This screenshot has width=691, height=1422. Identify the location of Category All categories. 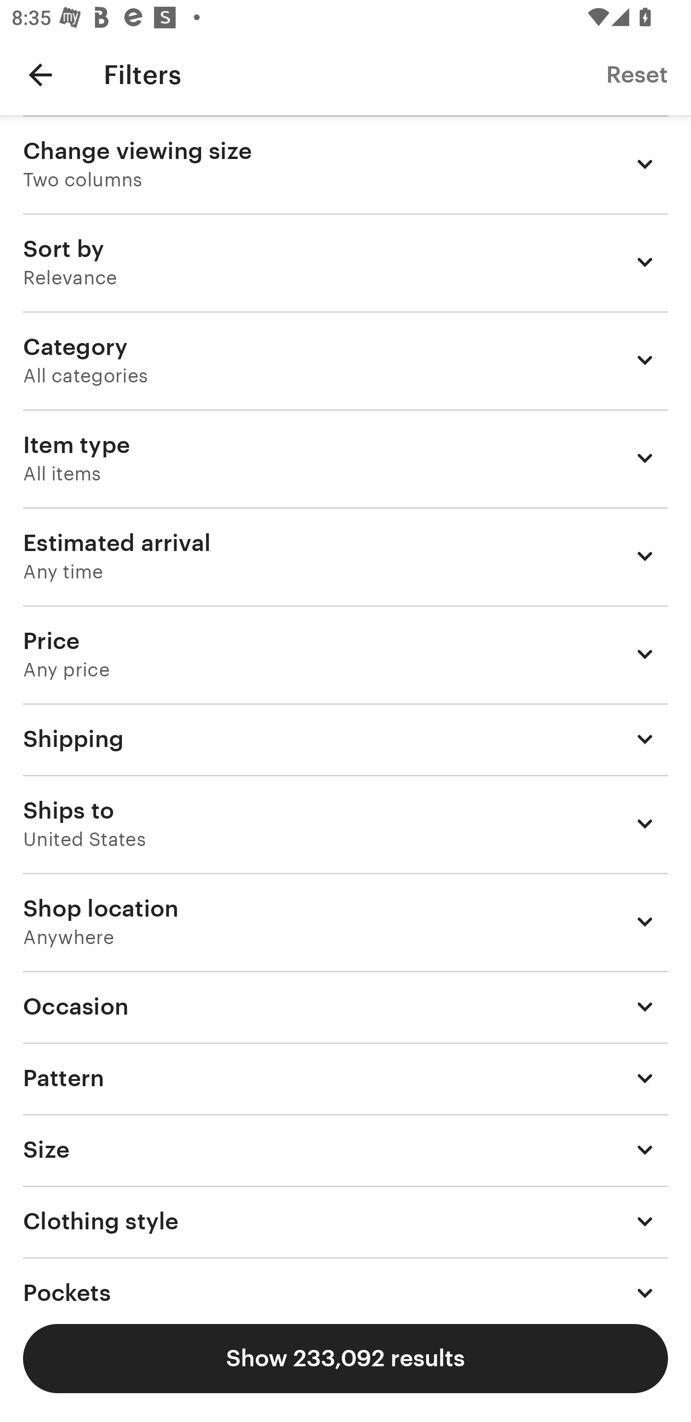
(345, 360).